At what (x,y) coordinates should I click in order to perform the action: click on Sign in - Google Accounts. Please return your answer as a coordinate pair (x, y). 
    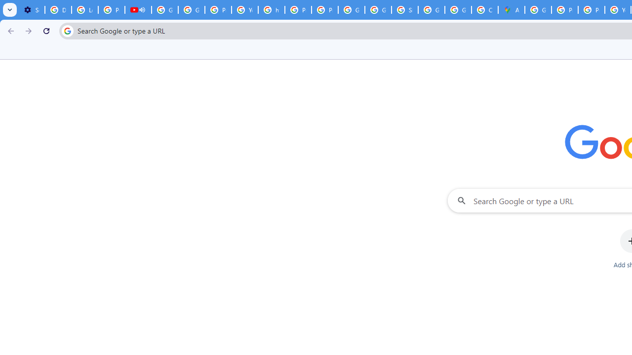
    Looking at the image, I should click on (405, 10).